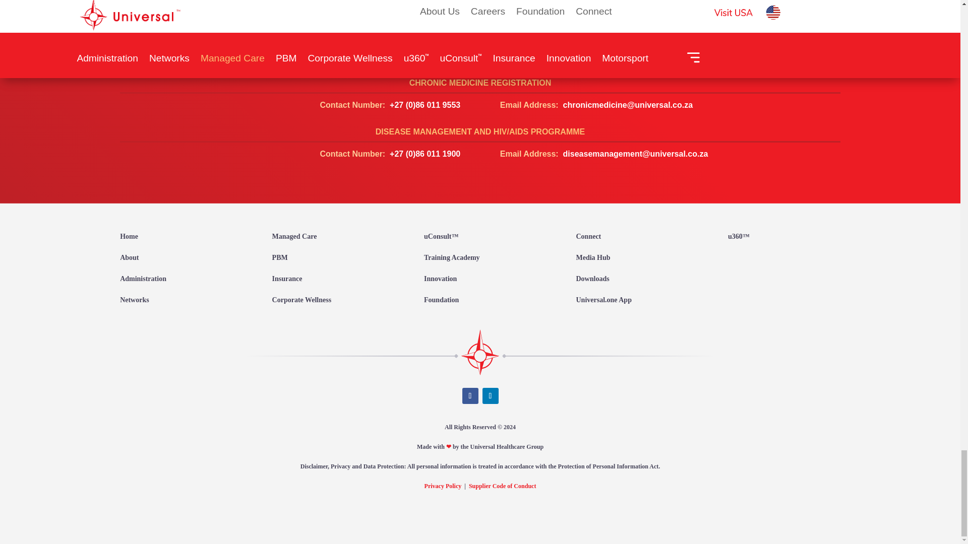 The image size is (968, 544). What do you see at coordinates (480, 352) in the screenshot?
I see `div-footer` at bounding box center [480, 352].